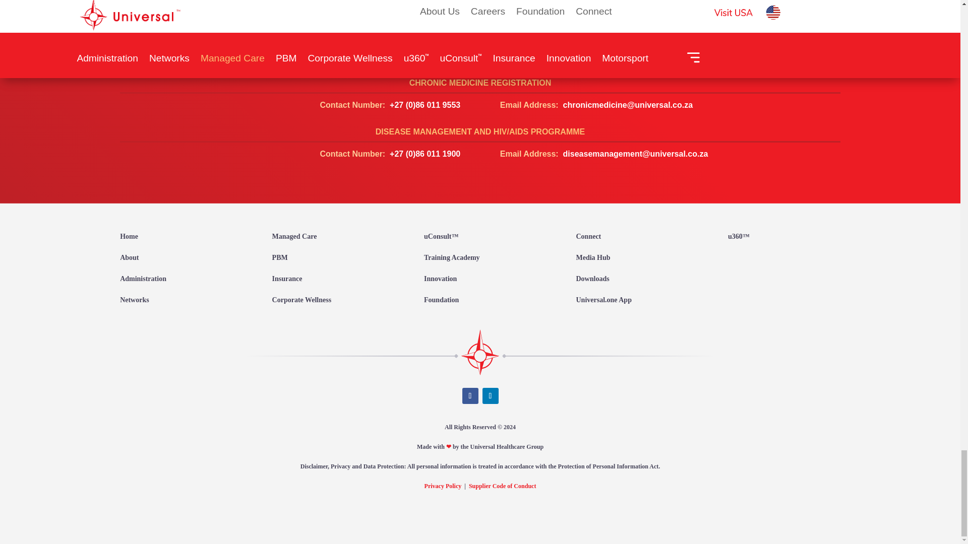 The image size is (968, 544). What do you see at coordinates (480, 352) in the screenshot?
I see `div-footer` at bounding box center [480, 352].